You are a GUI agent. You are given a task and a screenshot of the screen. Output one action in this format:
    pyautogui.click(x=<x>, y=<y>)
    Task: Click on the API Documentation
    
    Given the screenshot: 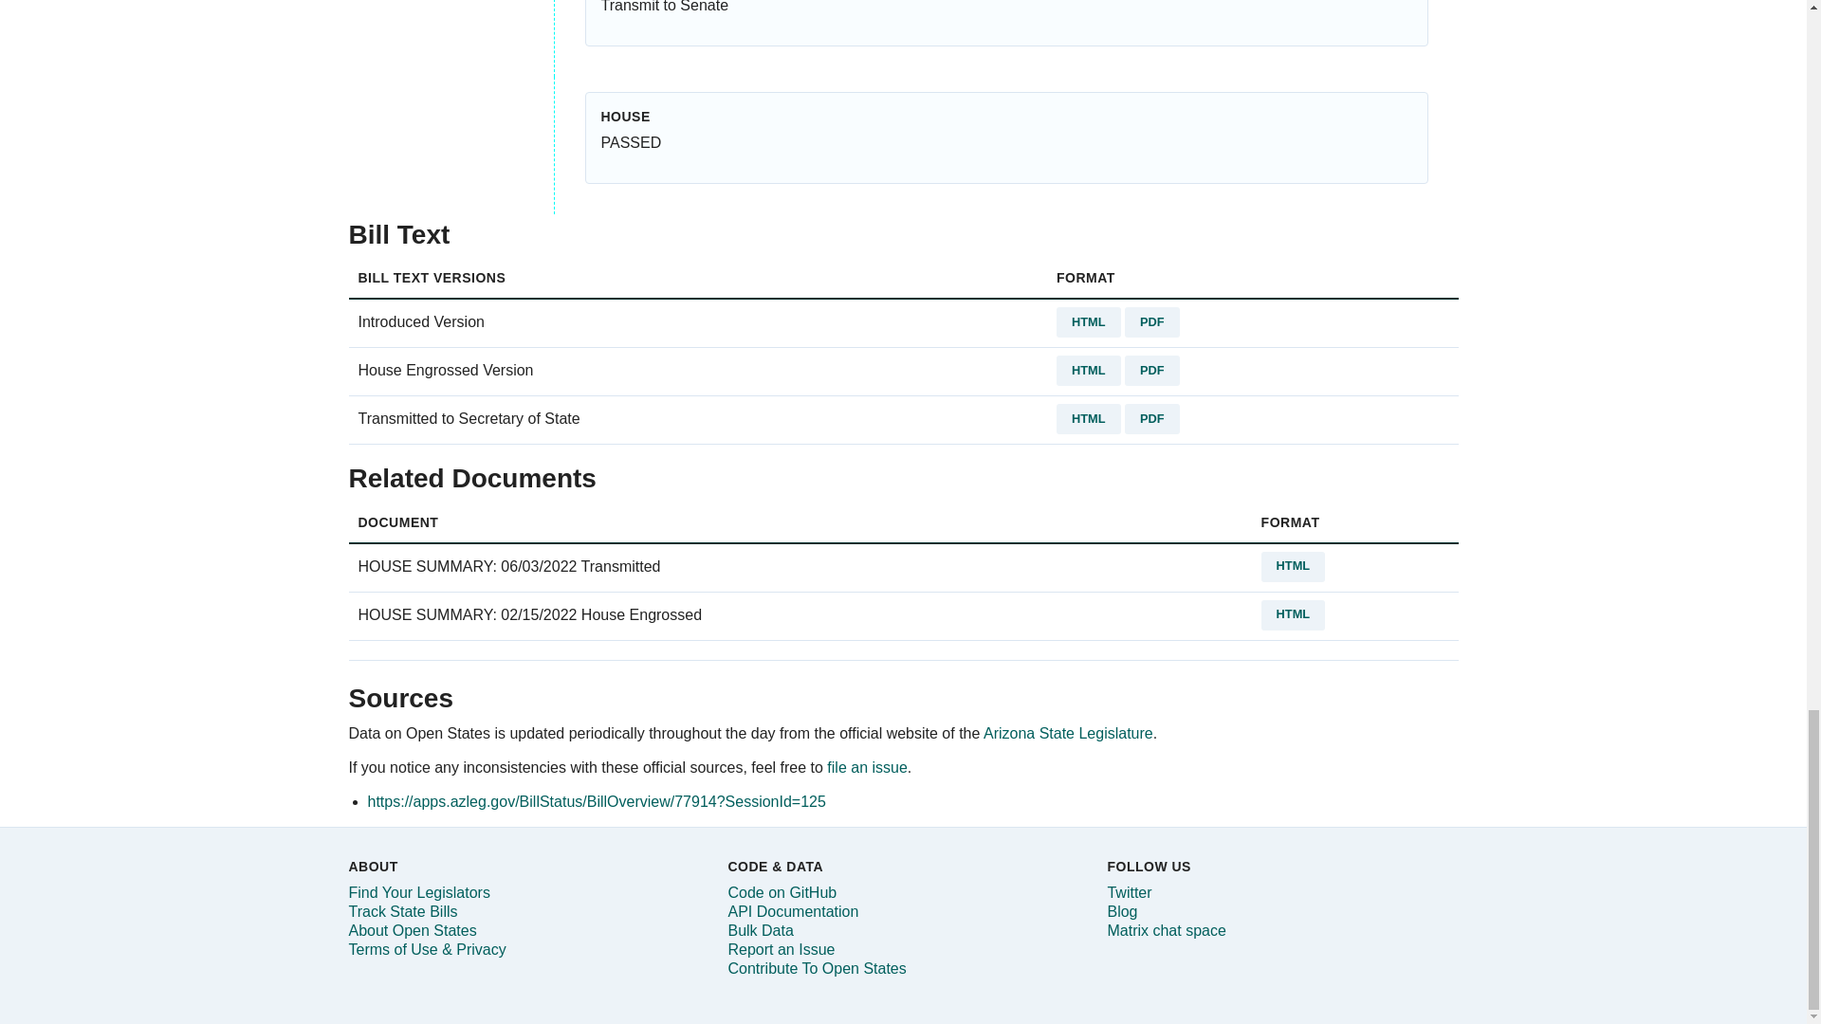 What is the action you would take?
    pyautogui.click(x=792, y=910)
    